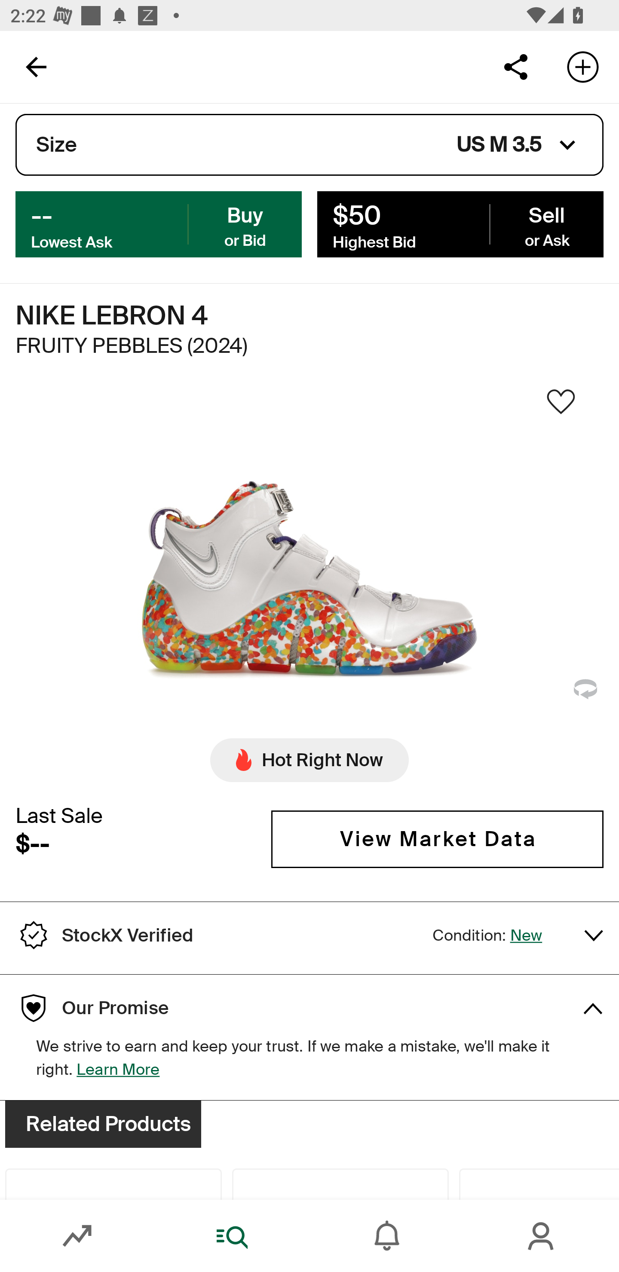 This screenshot has width=619, height=1272. What do you see at coordinates (515, 66) in the screenshot?
I see `Share` at bounding box center [515, 66].